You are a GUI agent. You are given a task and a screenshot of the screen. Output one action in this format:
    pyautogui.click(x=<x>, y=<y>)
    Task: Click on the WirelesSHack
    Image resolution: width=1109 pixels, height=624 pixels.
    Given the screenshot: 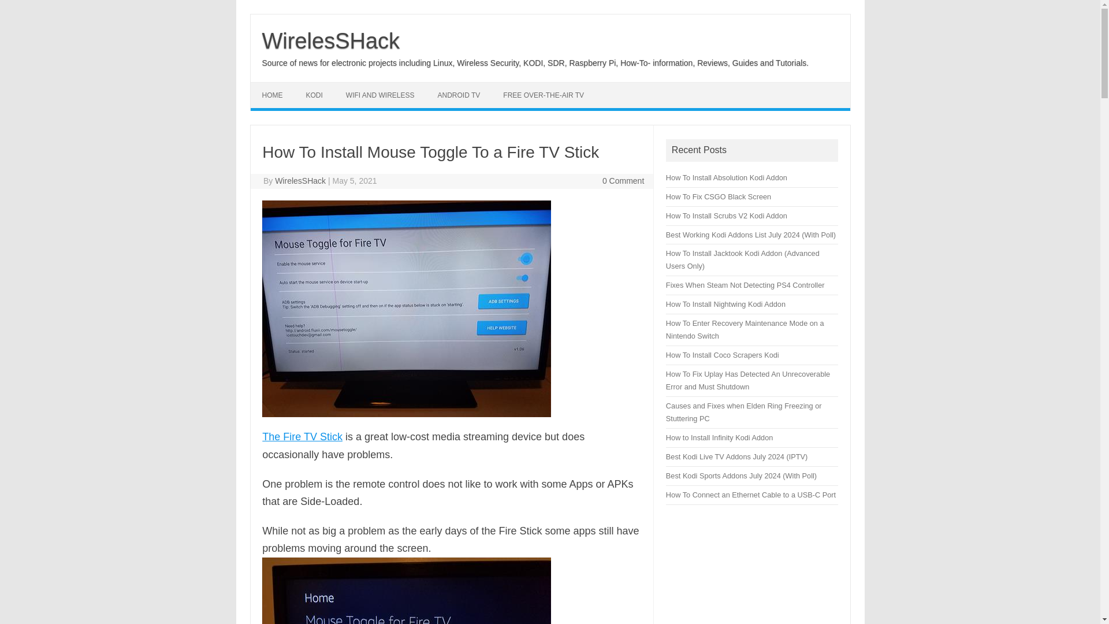 What is the action you would take?
    pyautogui.click(x=300, y=180)
    